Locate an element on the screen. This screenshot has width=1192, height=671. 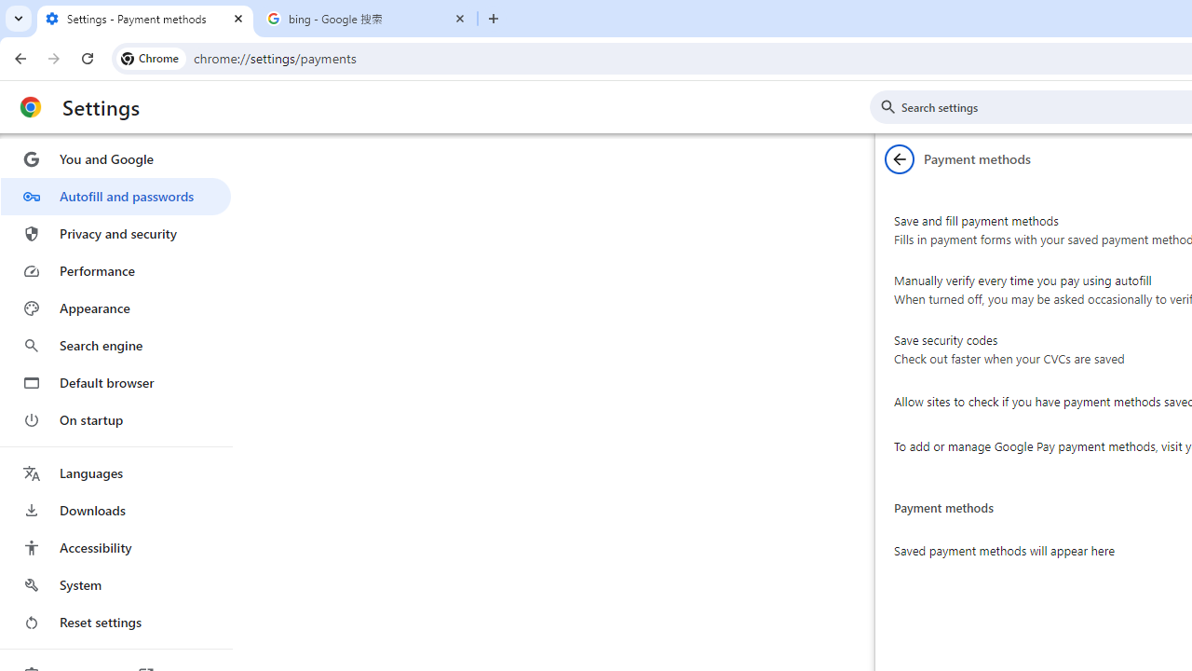
Downloads is located at coordinates (115, 511).